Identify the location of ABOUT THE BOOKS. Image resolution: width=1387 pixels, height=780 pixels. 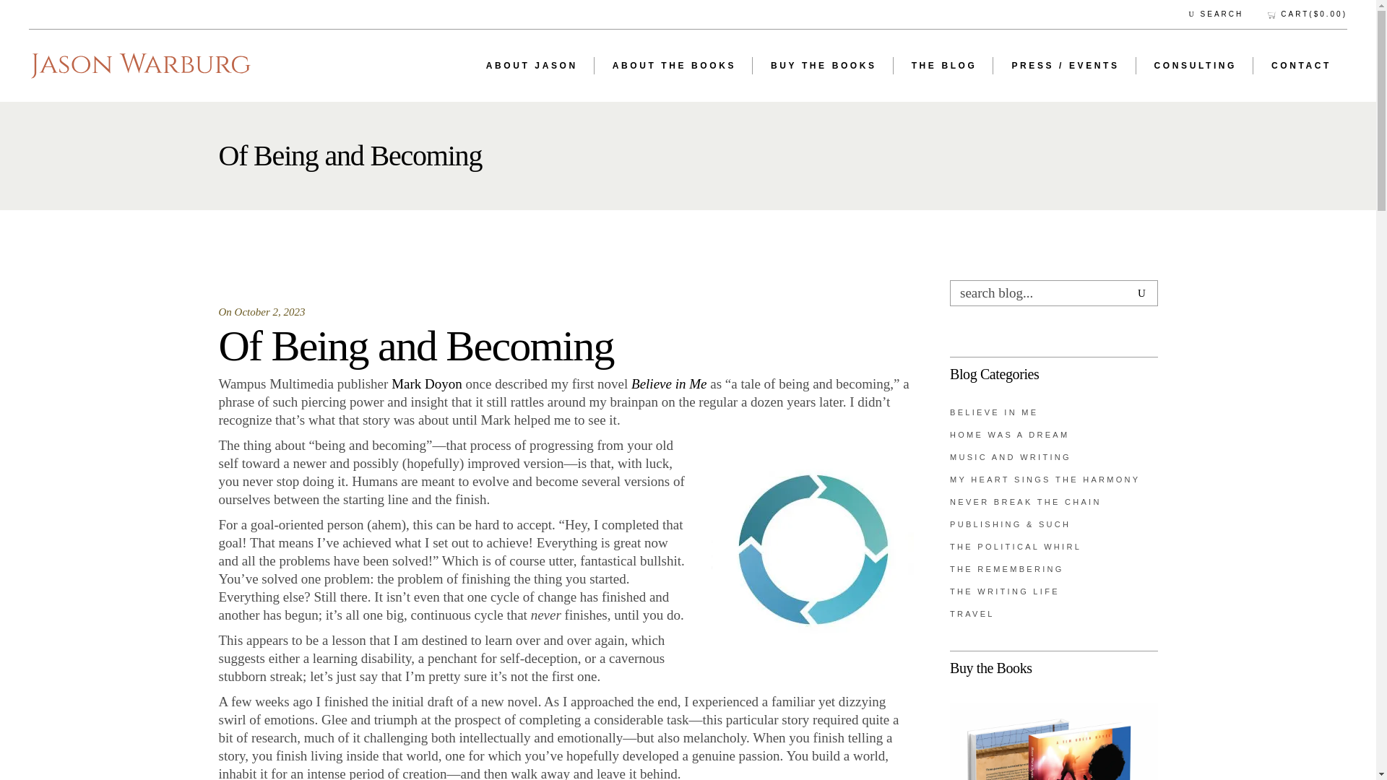
(673, 66).